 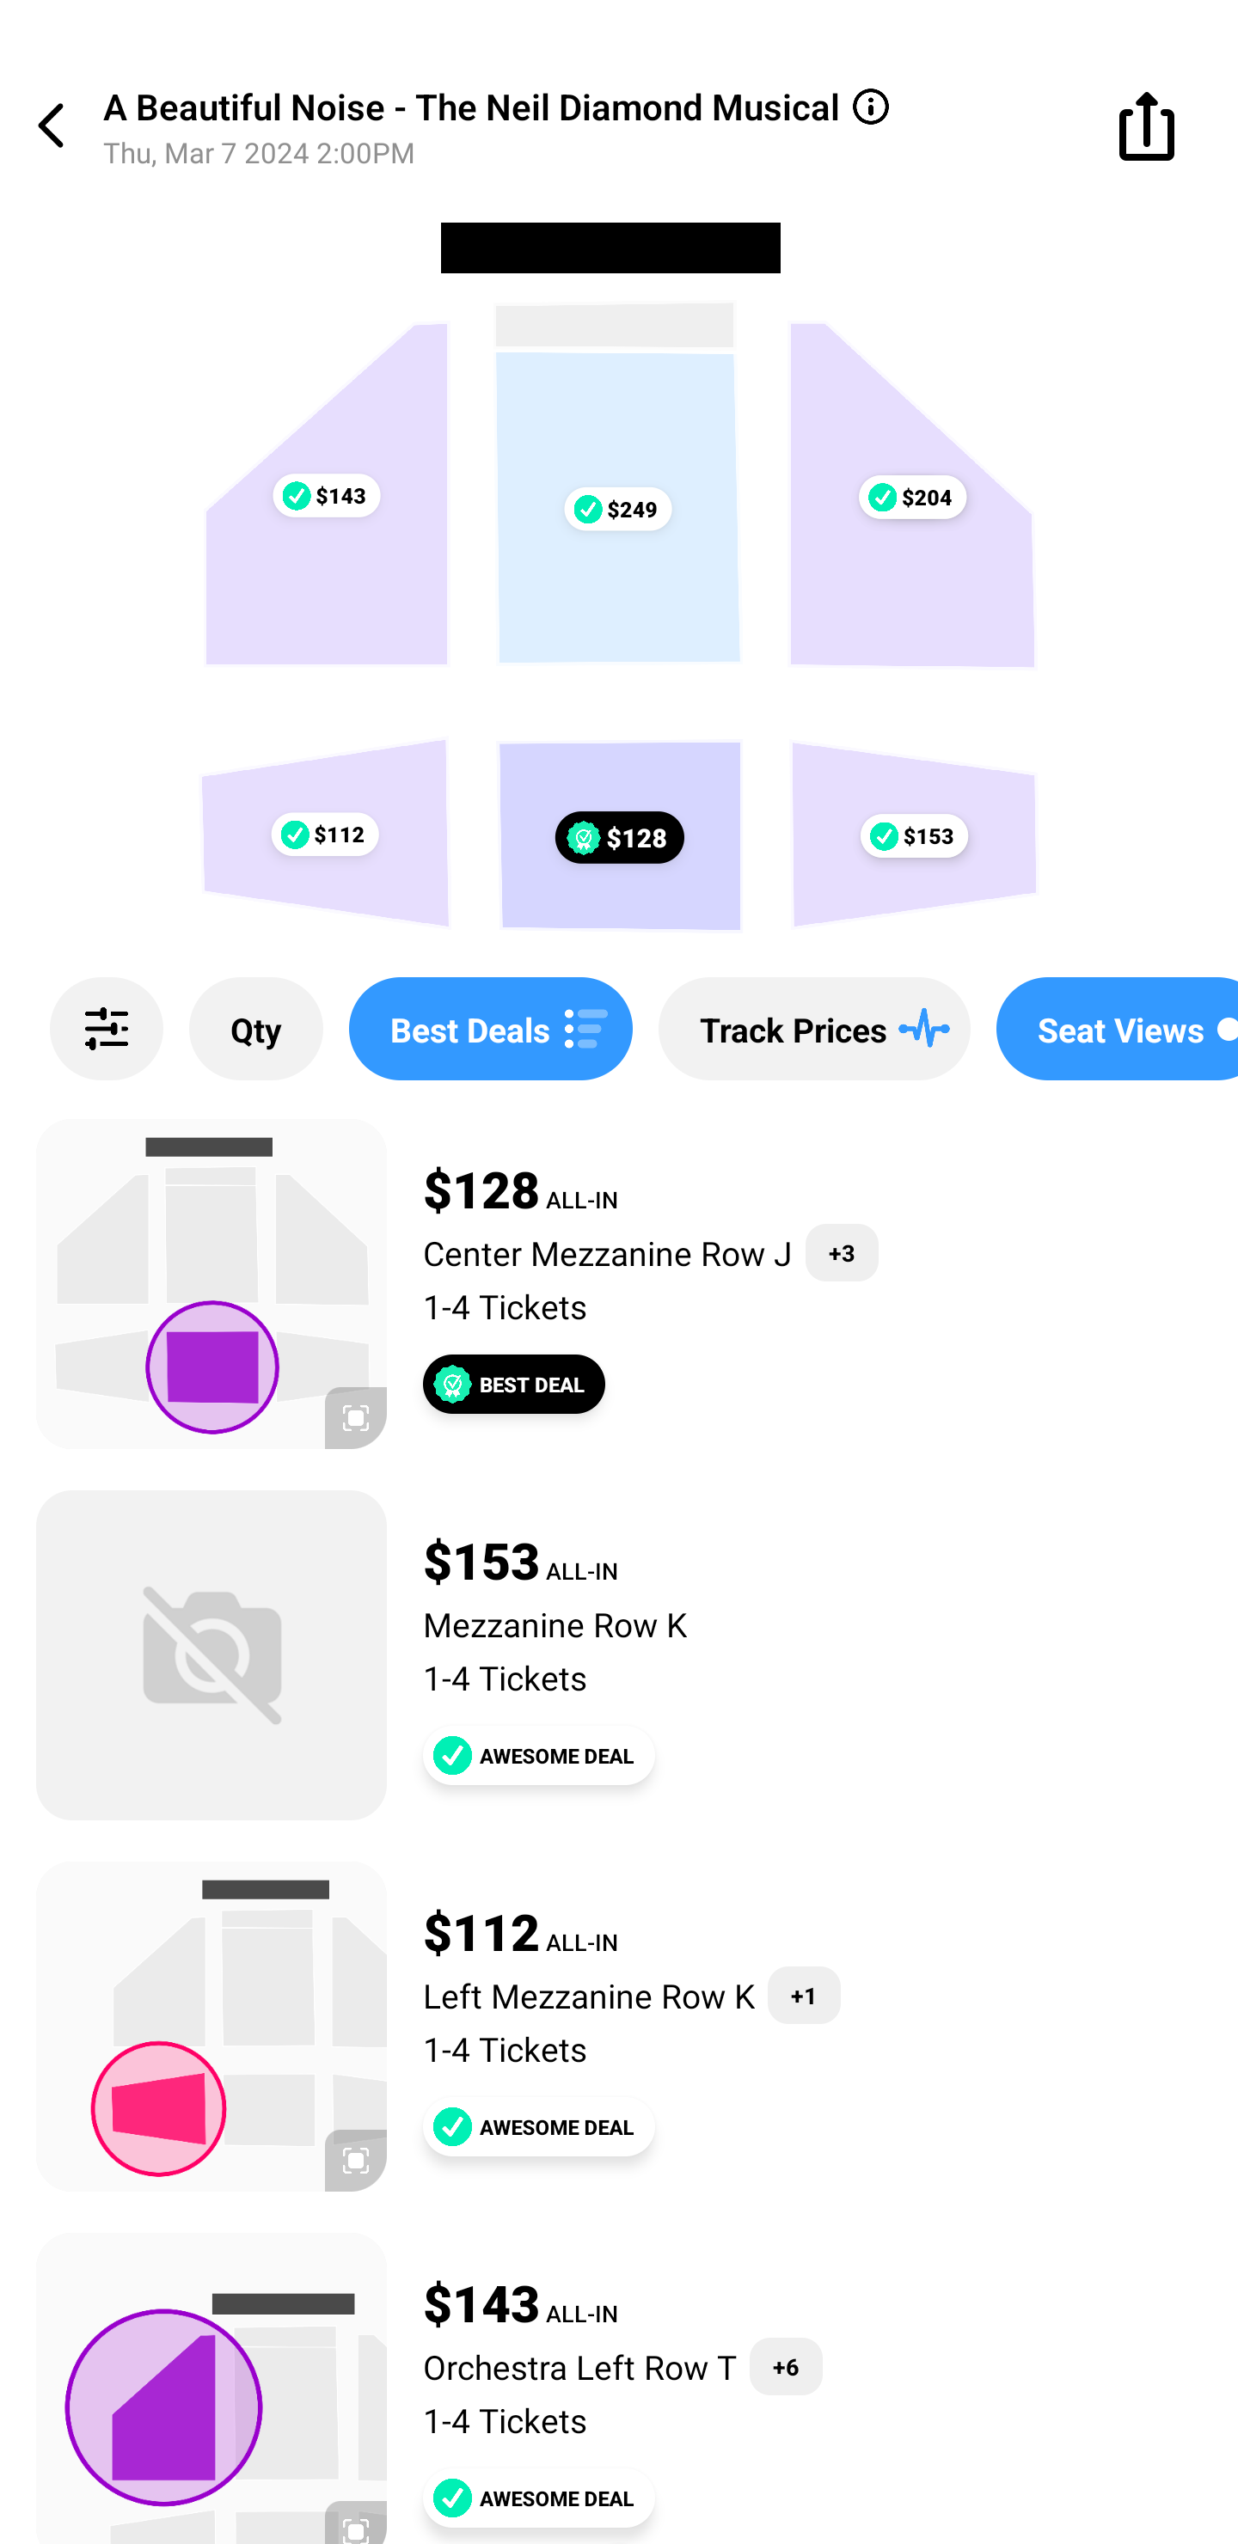 What do you see at coordinates (1118, 1029) in the screenshot?
I see `Seat Views` at bounding box center [1118, 1029].